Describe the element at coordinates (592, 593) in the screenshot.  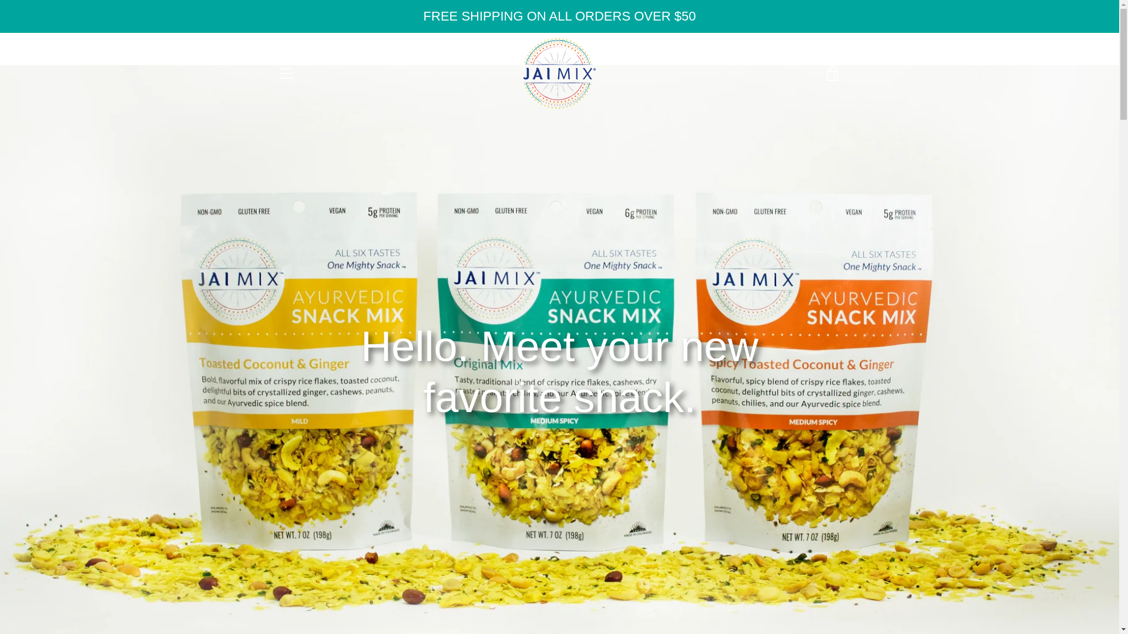
I see `Powered by Shopify` at that location.